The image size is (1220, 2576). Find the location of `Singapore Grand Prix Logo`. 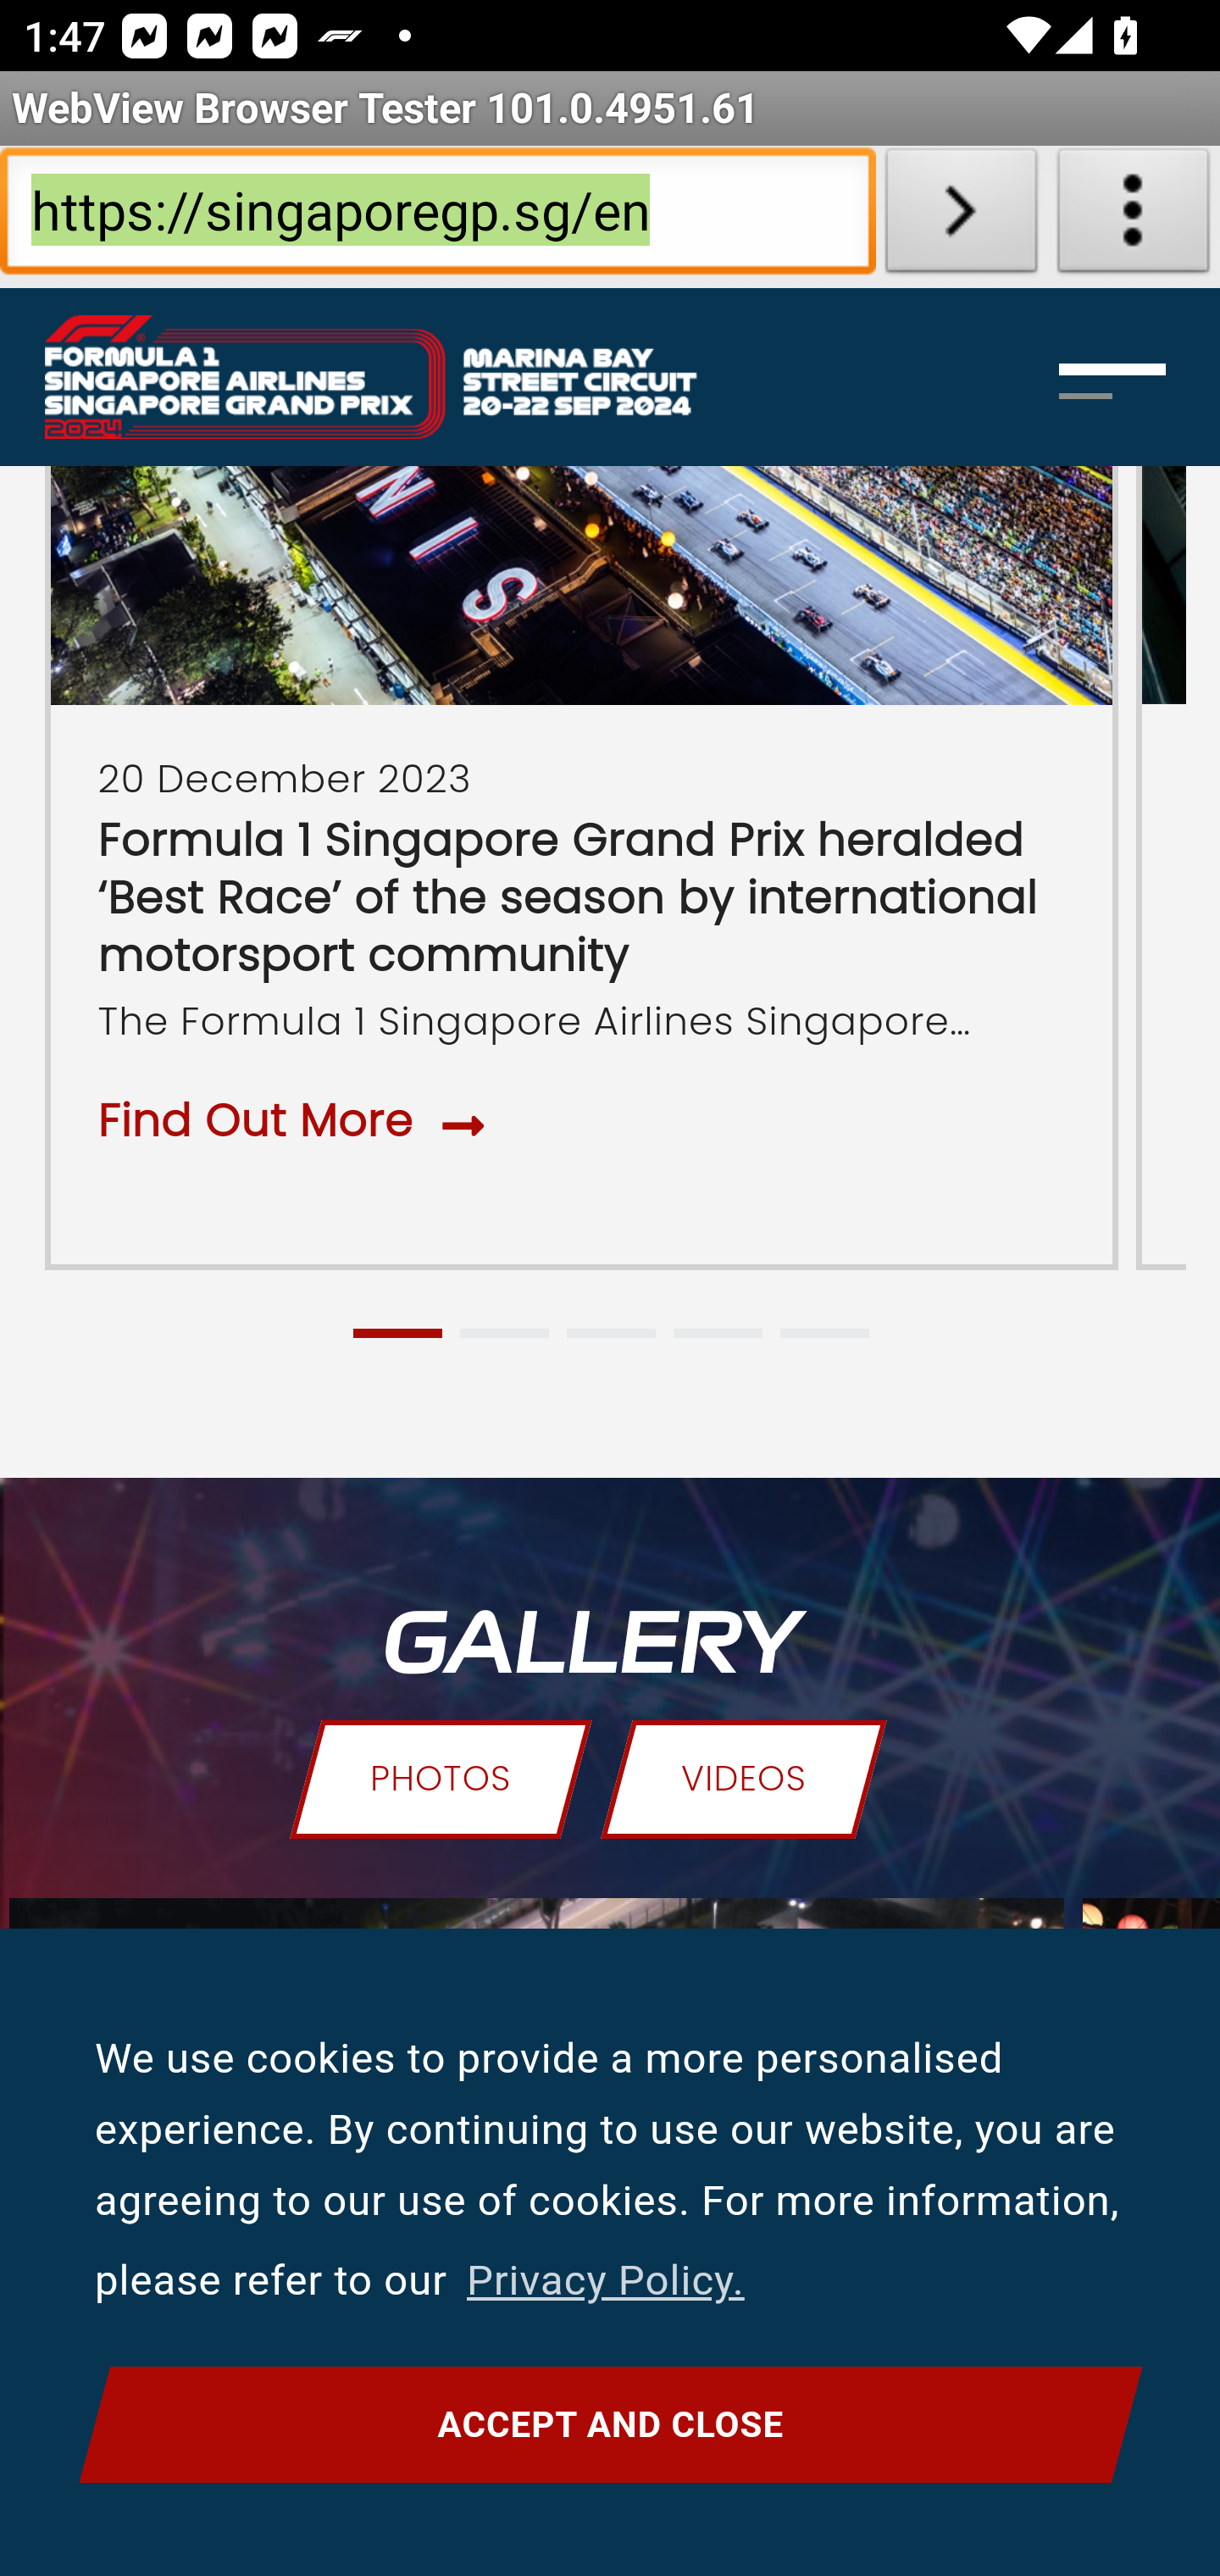

Singapore Grand Prix Logo is located at coordinates (406, 378).